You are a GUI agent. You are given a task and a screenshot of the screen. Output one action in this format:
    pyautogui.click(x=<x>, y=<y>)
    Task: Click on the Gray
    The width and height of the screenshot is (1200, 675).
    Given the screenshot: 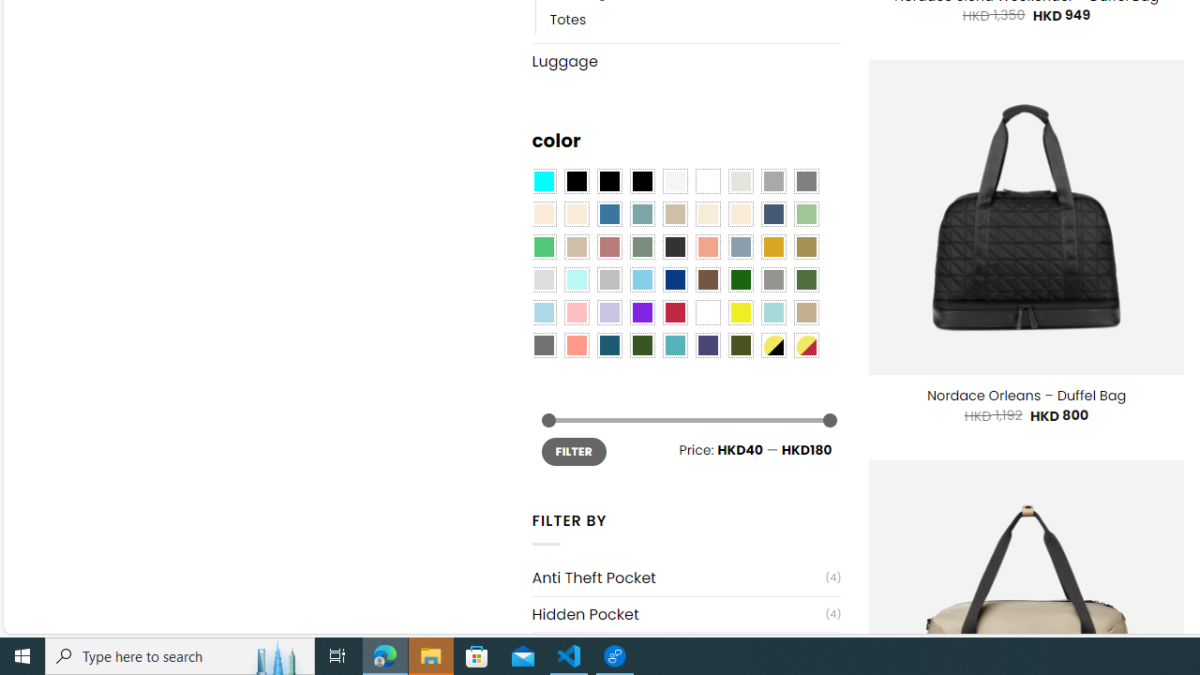 What is the action you would take?
    pyautogui.click(x=772, y=279)
    